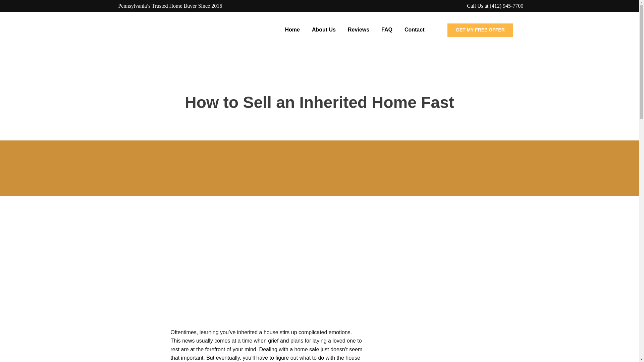 The width and height of the screenshot is (644, 362). Describe the element at coordinates (480, 30) in the screenshot. I see `GET MY FREE OFFER` at that location.